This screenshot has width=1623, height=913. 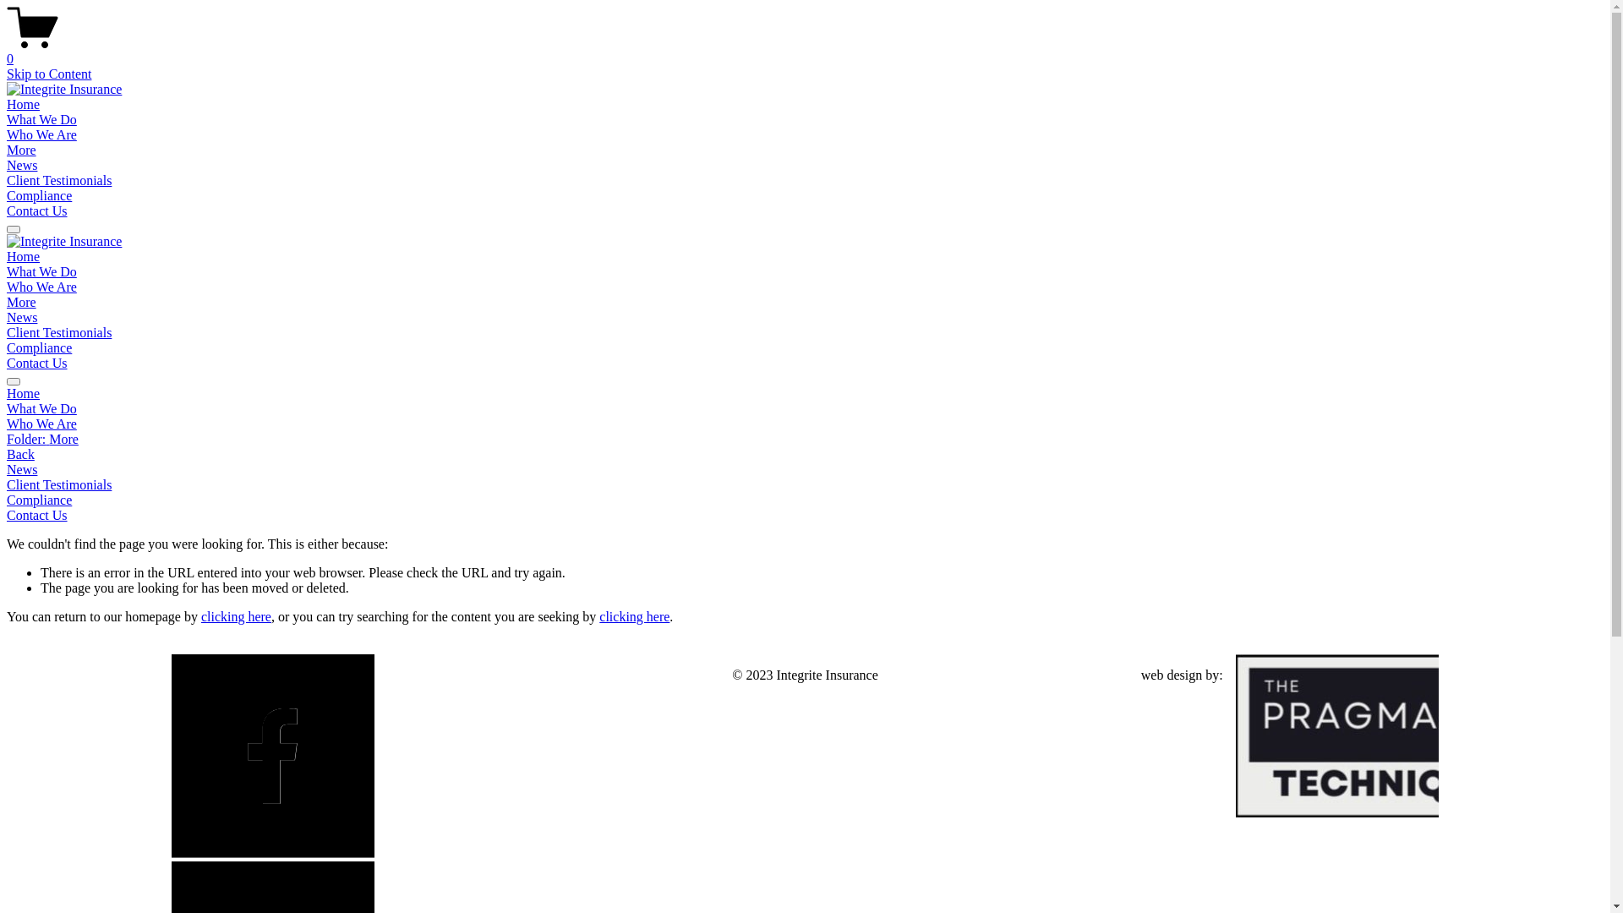 I want to click on Compliance, so click(x=39, y=348).